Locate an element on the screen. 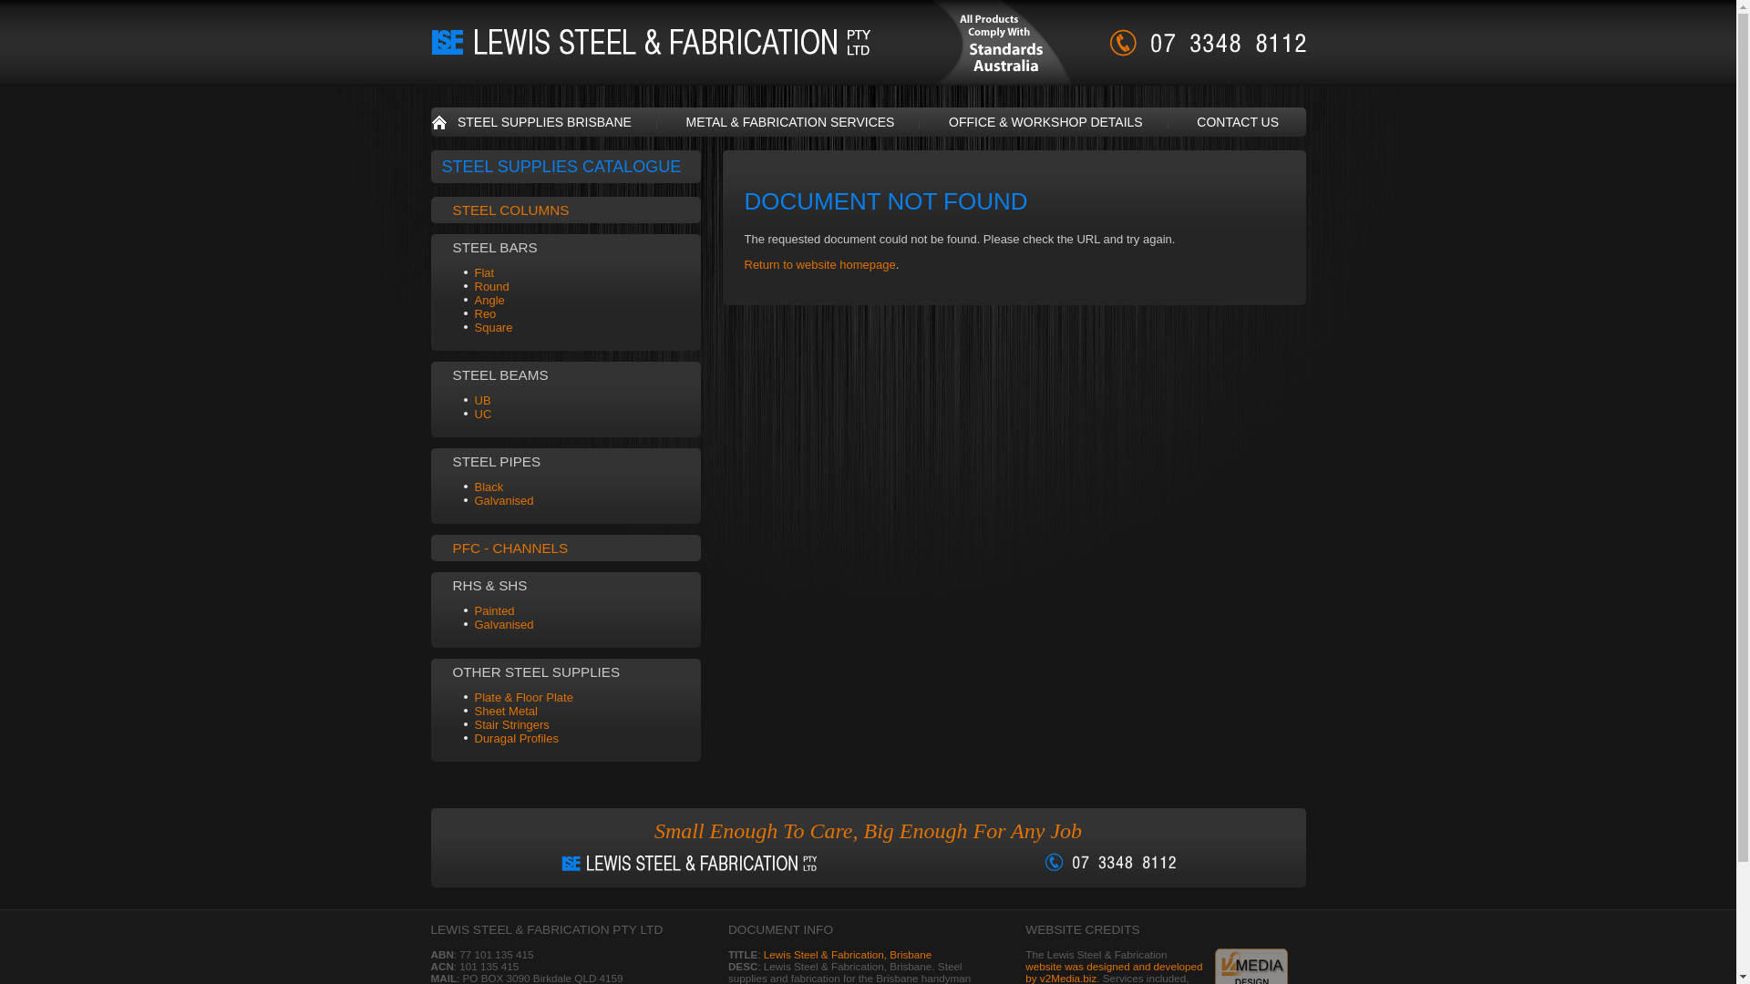 The height and width of the screenshot is (984, 1750). Galvanised is located at coordinates (503, 625).